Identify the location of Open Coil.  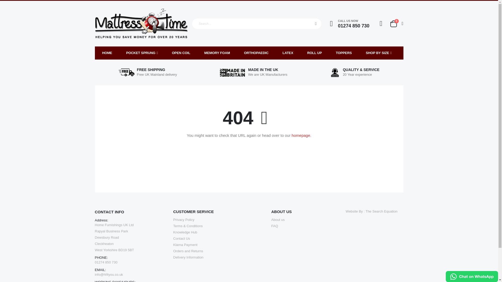
(141, 23).